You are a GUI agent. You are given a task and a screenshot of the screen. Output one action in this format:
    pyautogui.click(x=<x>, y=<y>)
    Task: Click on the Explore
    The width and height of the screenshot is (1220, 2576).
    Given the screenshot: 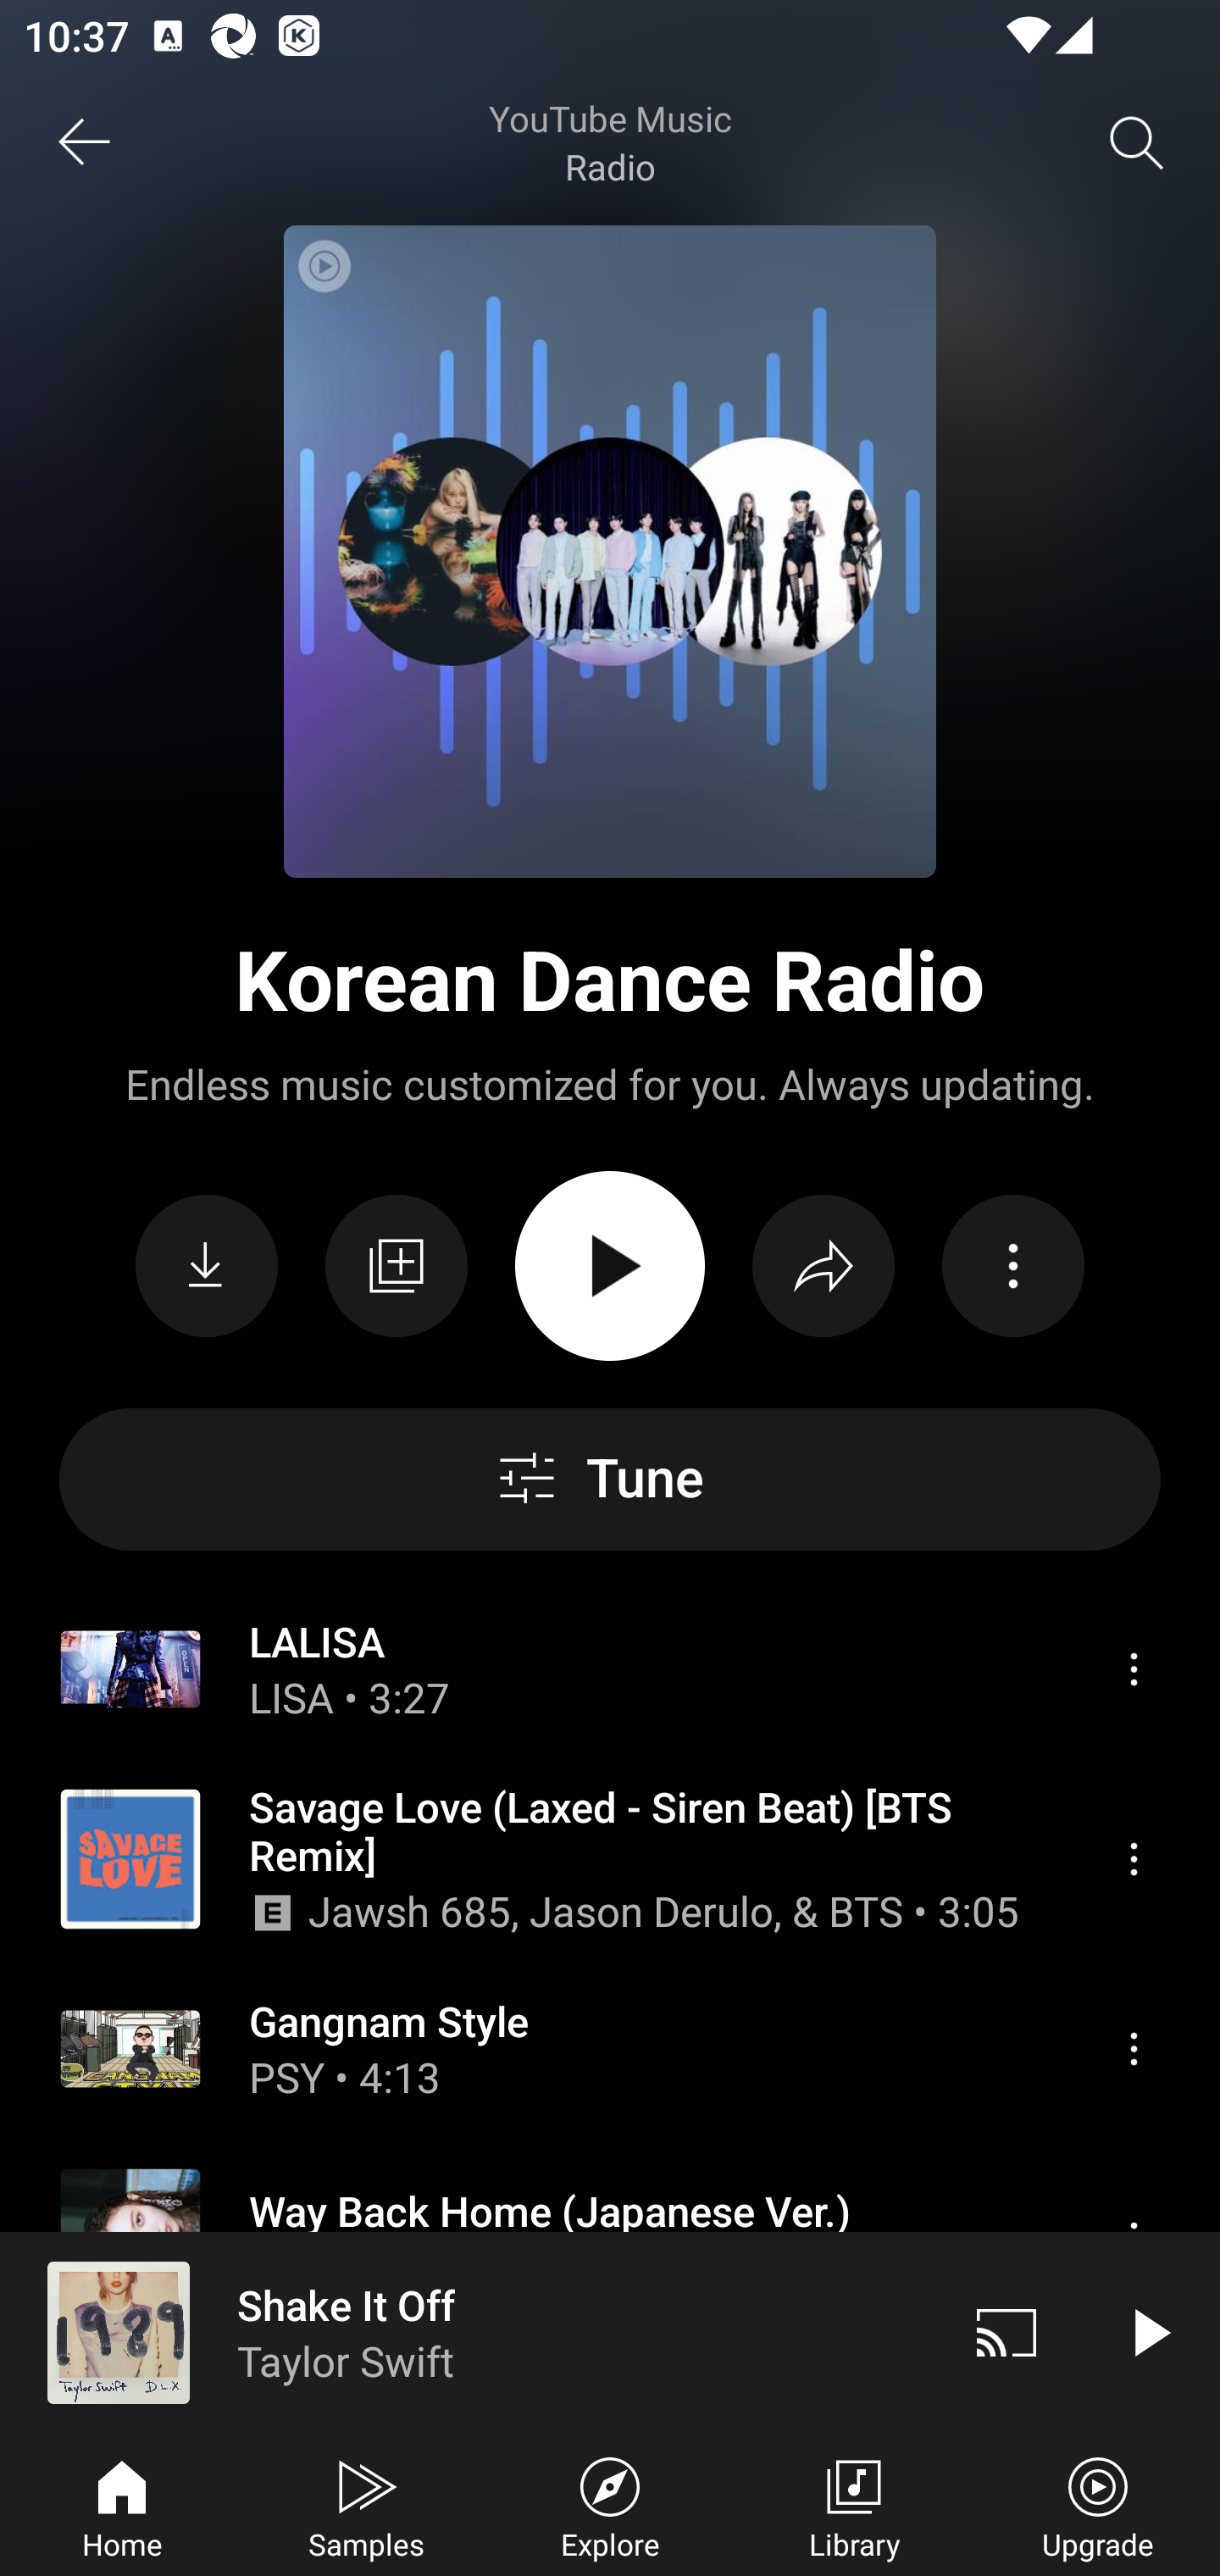 What is the action you would take?
    pyautogui.click(x=610, y=2505)
    